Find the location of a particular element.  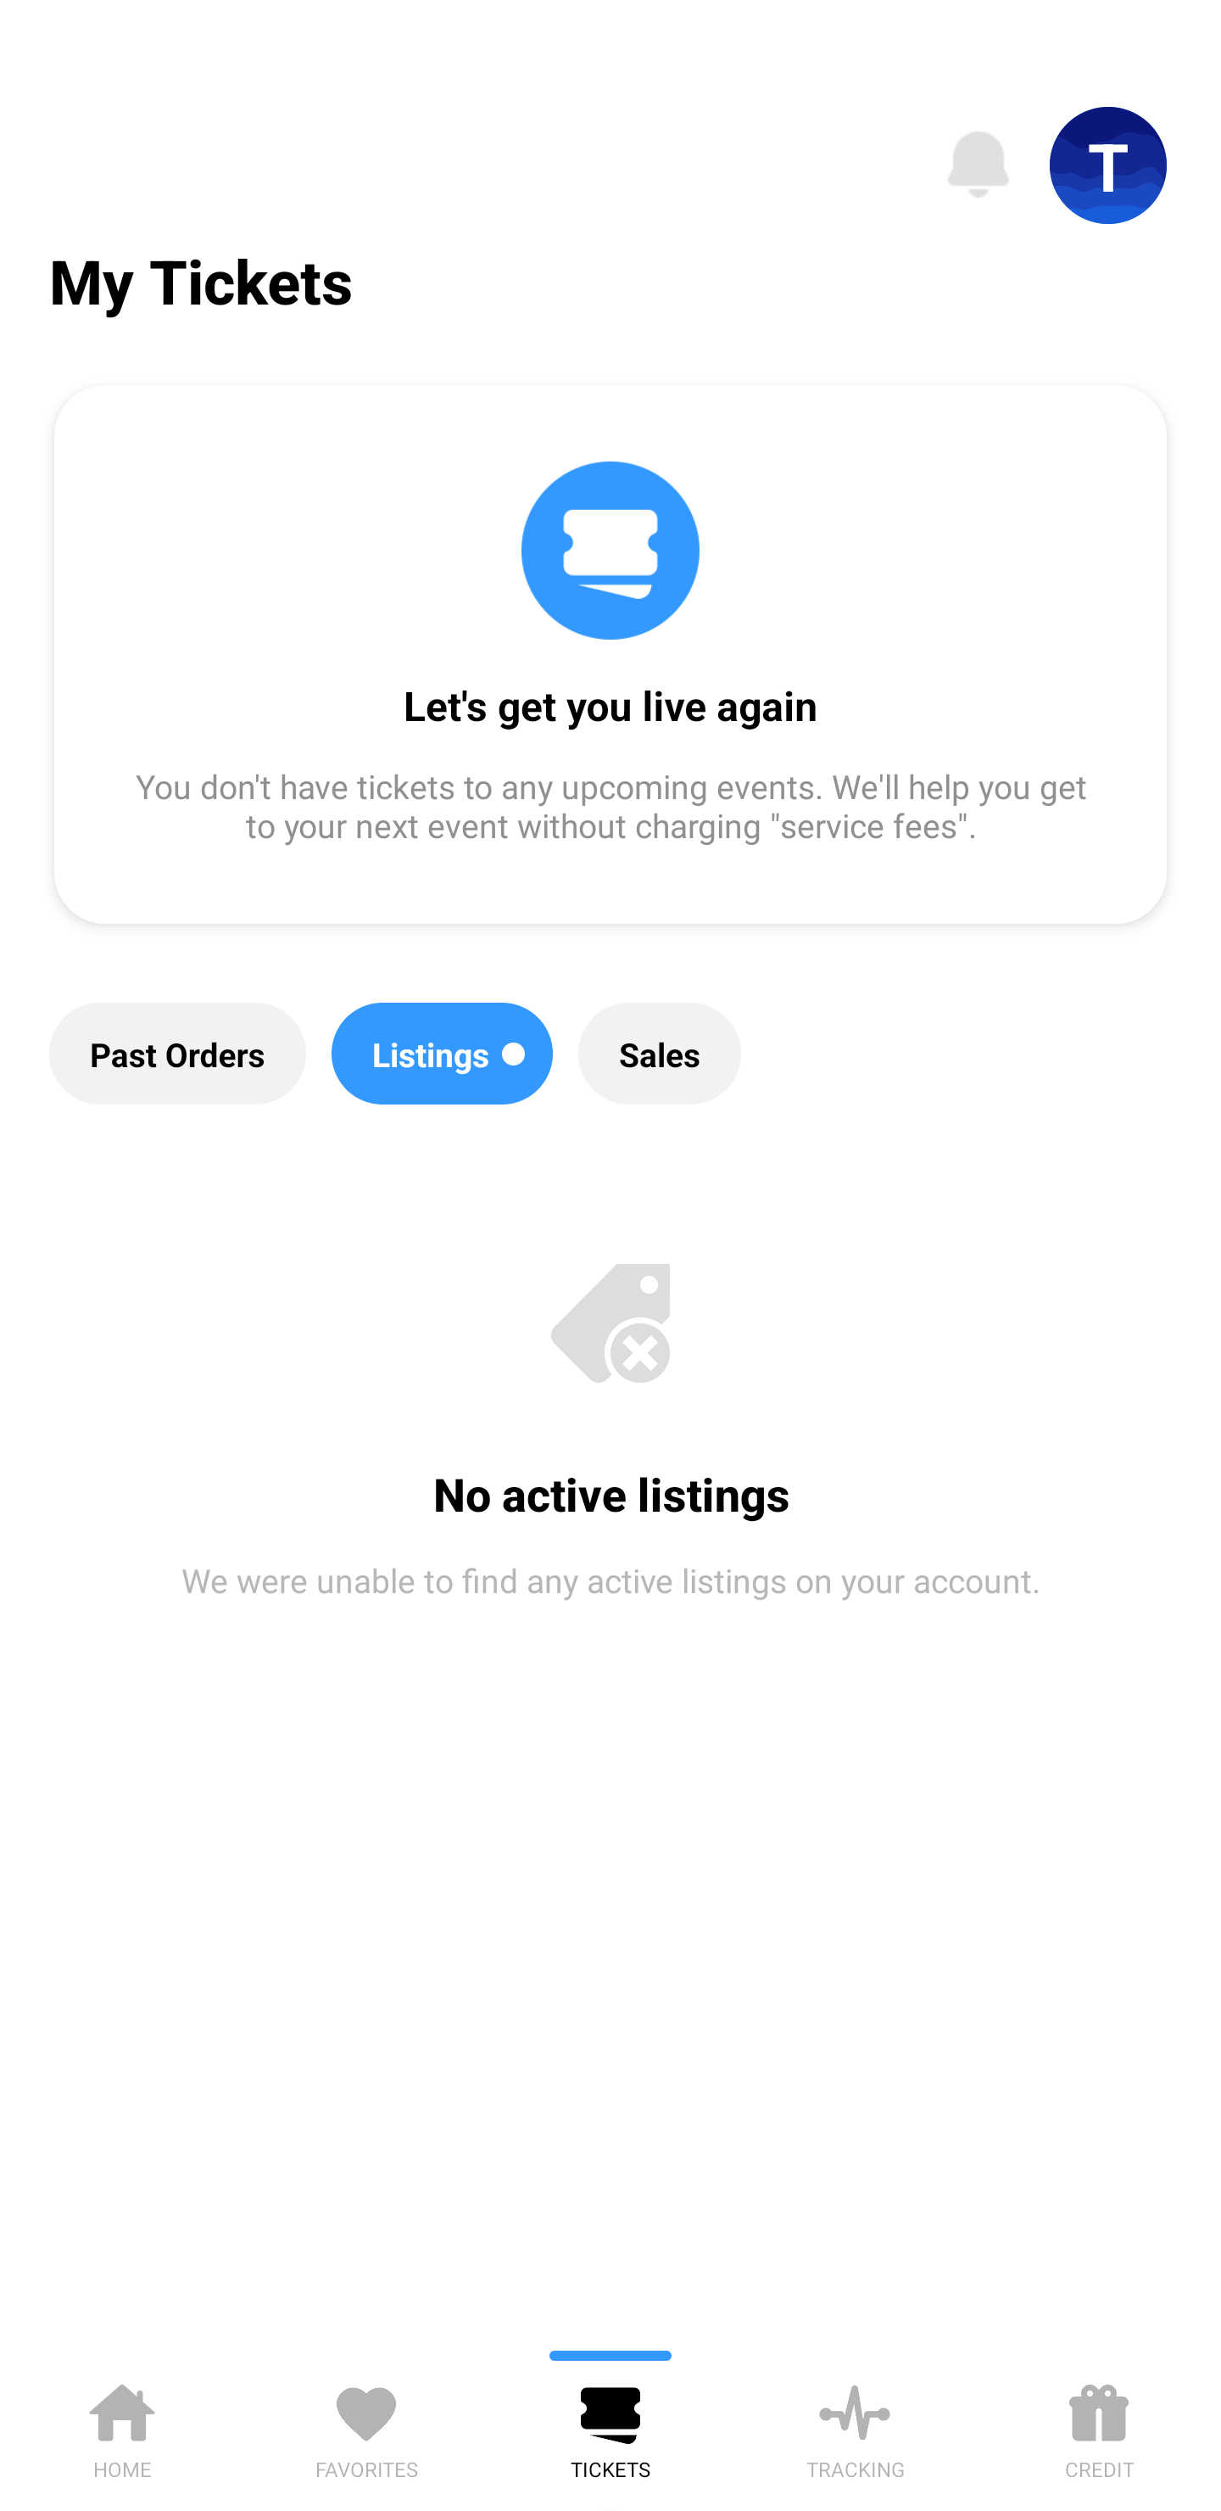

T is located at coordinates (1108, 165).